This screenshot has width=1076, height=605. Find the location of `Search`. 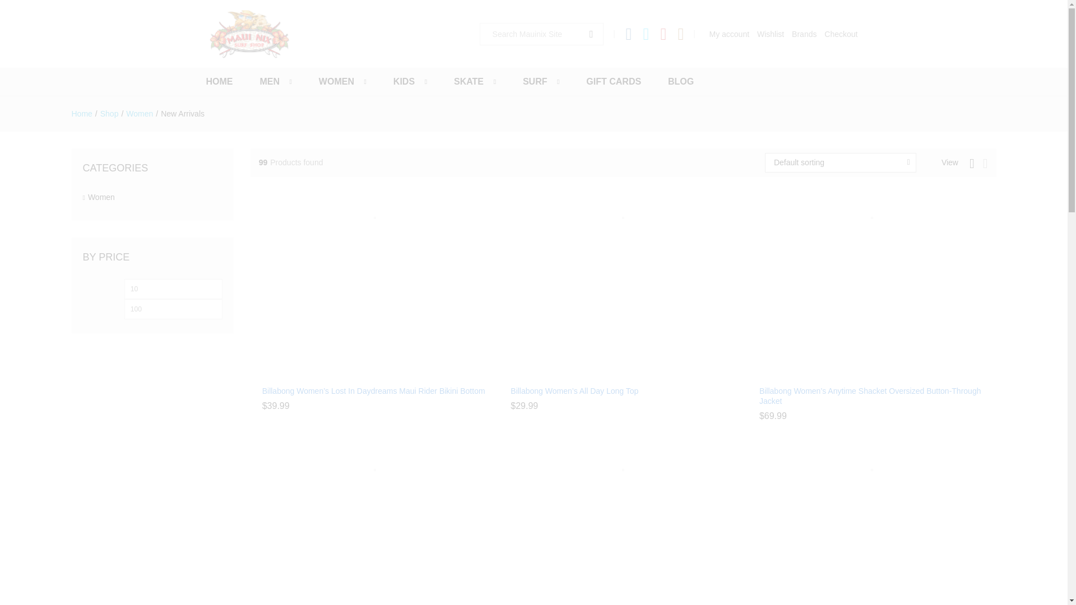

Search is located at coordinates (589, 34).